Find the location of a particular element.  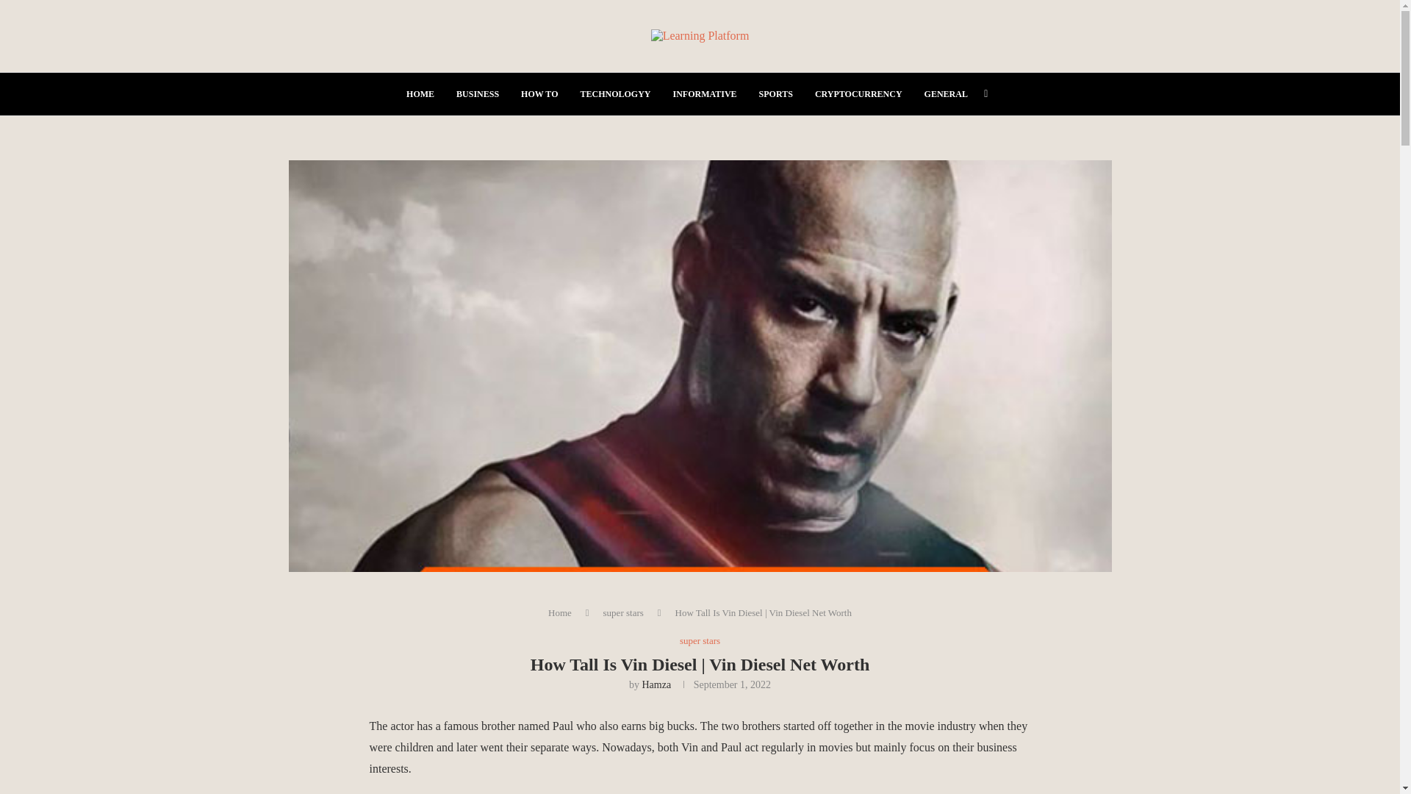

INFORMATIVE is located at coordinates (704, 94).